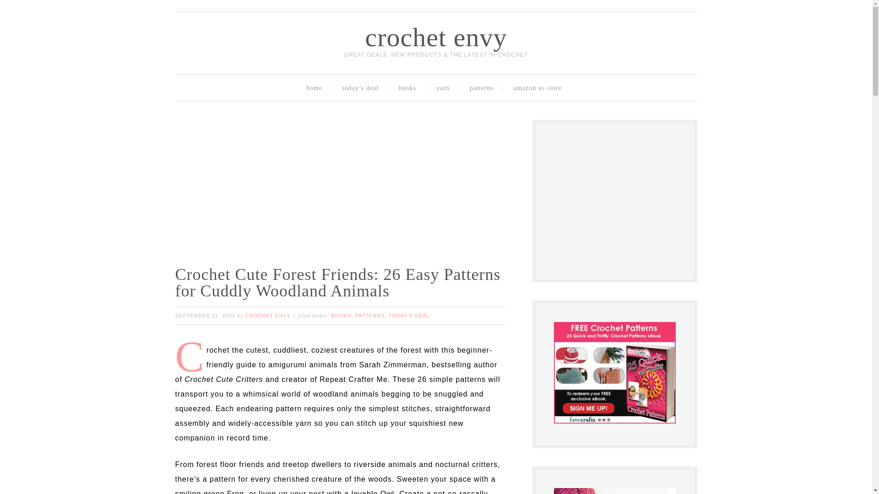  I want to click on Advertisement, so click(622, 199).